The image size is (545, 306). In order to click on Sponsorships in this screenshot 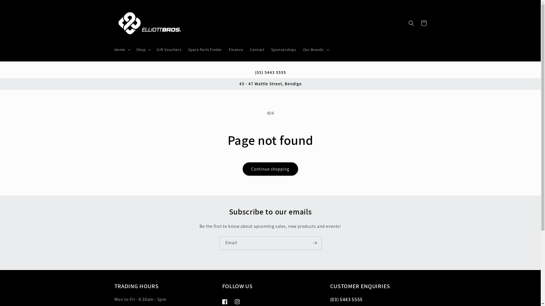, I will do `click(284, 50)`.